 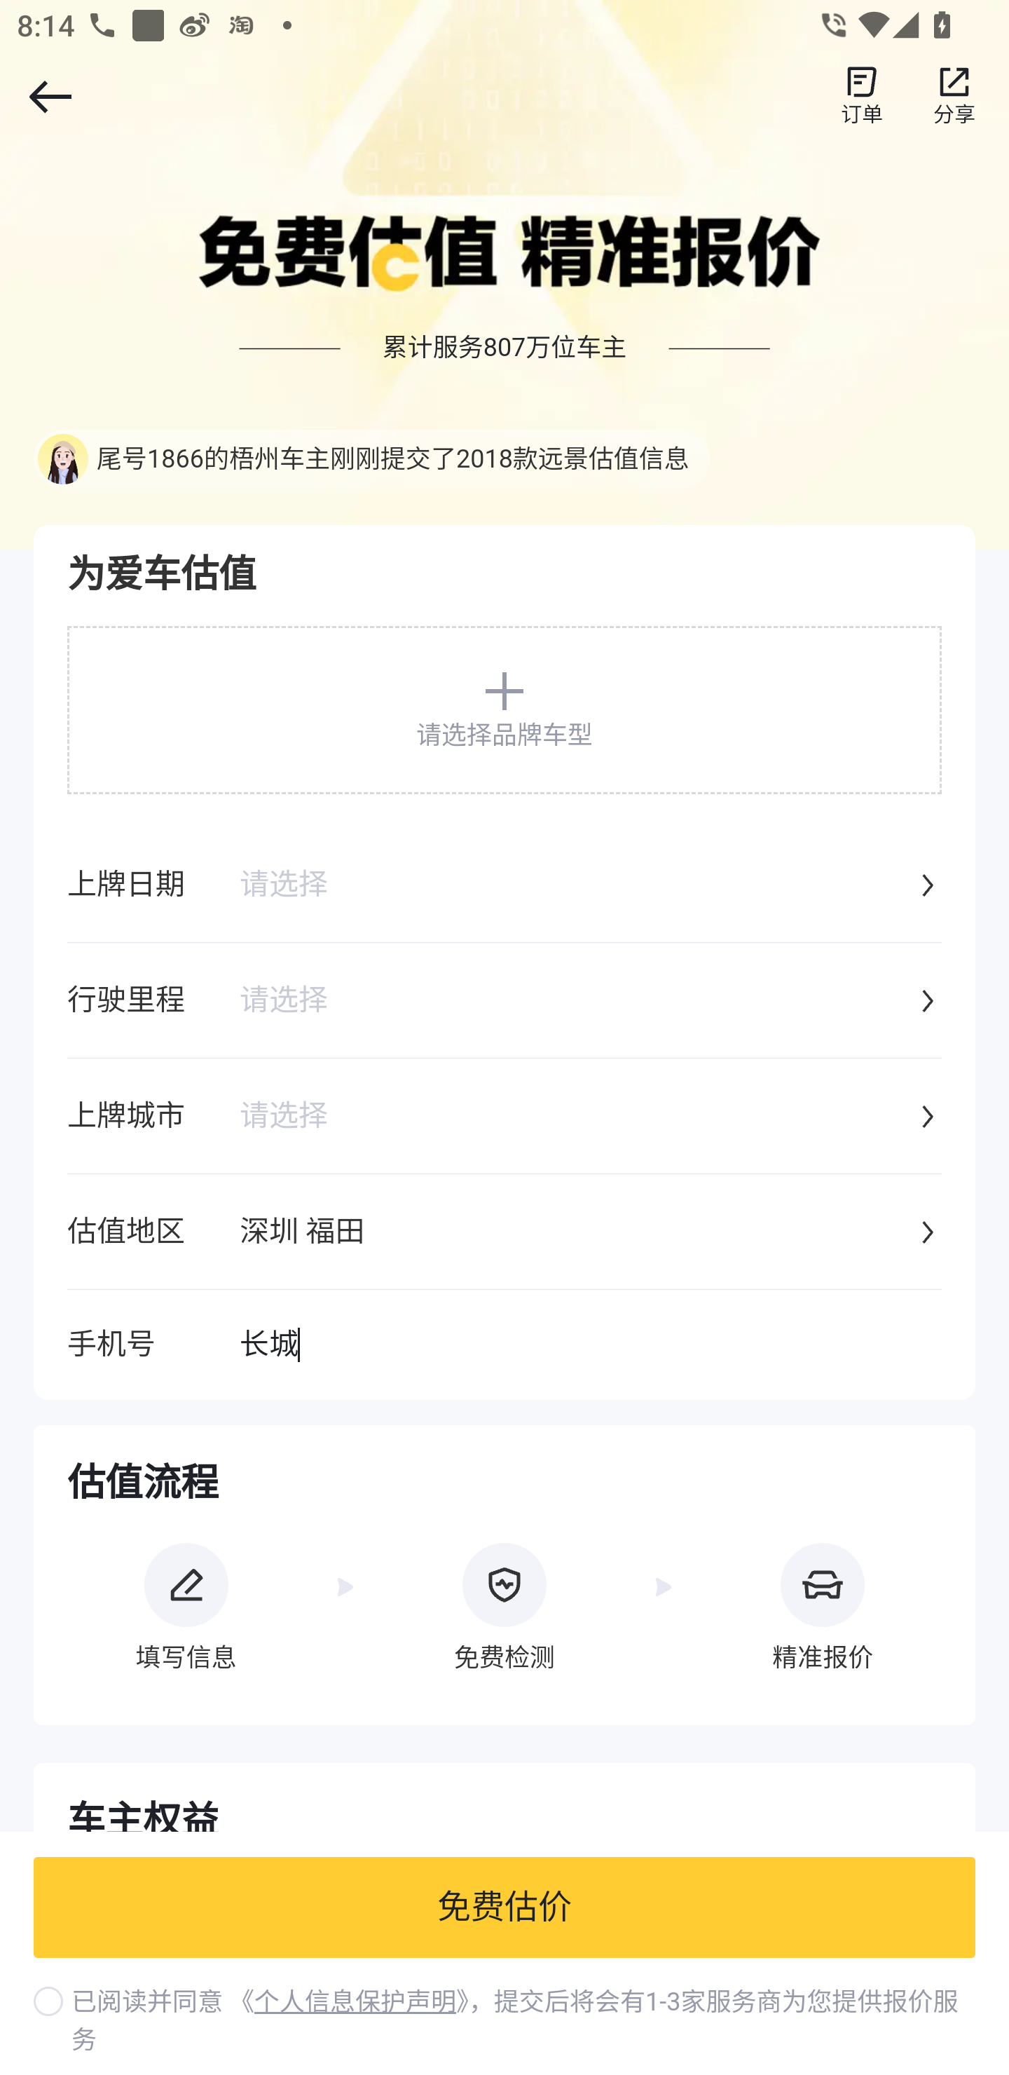 What do you see at coordinates (576, 1117) in the screenshot?
I see `请选择` at bounding box center [576, 1117].